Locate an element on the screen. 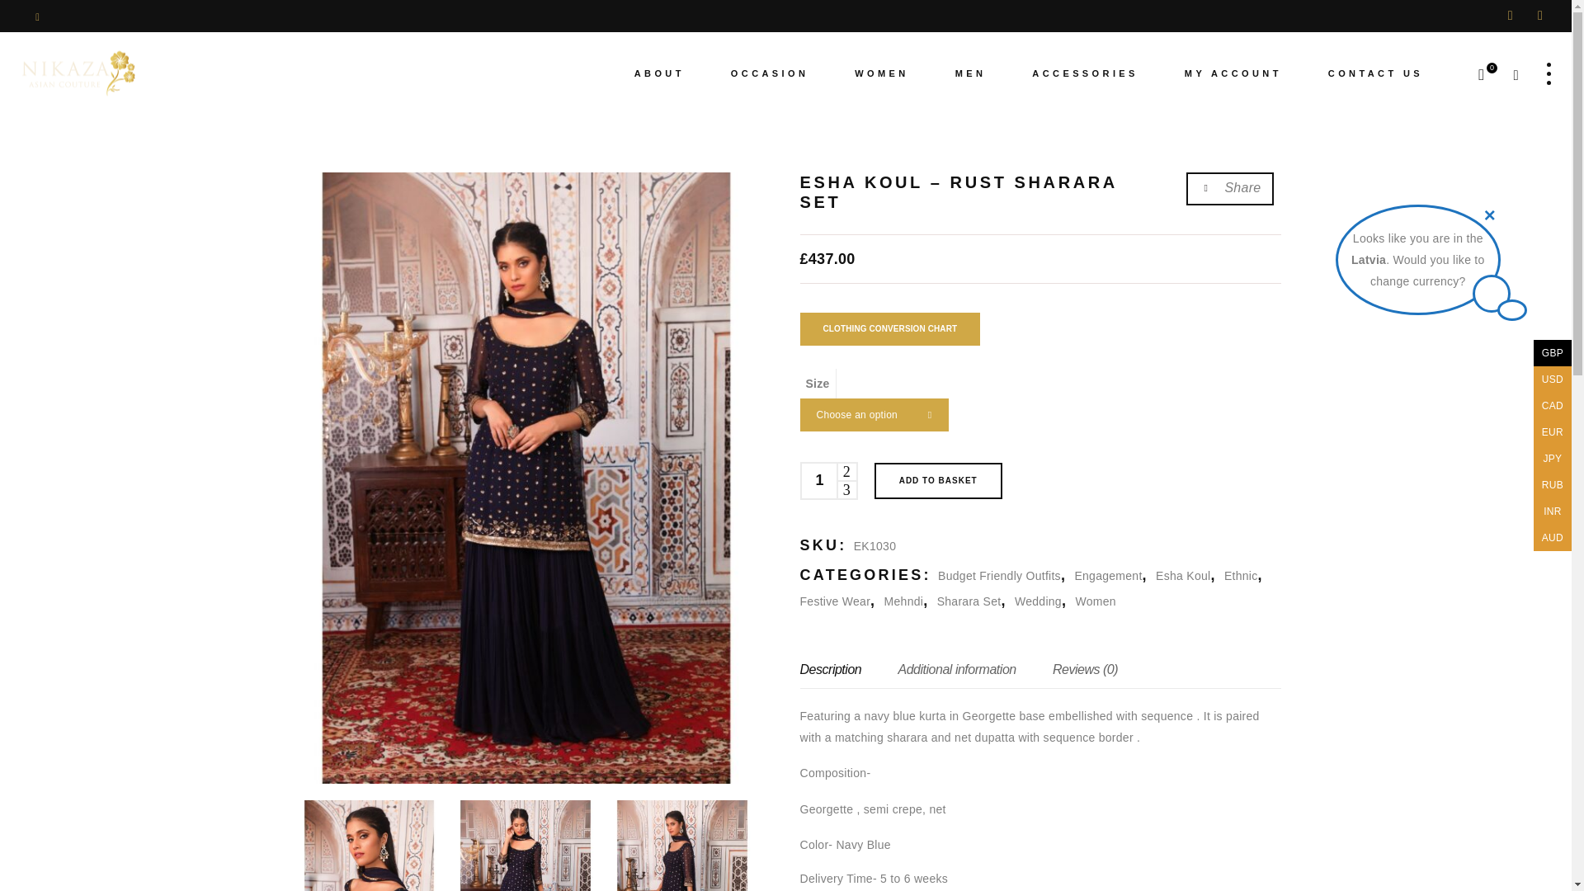 Image resolution: width=1584 pixels, height=891 pixels. 1 is located at coordinates (818, 480).